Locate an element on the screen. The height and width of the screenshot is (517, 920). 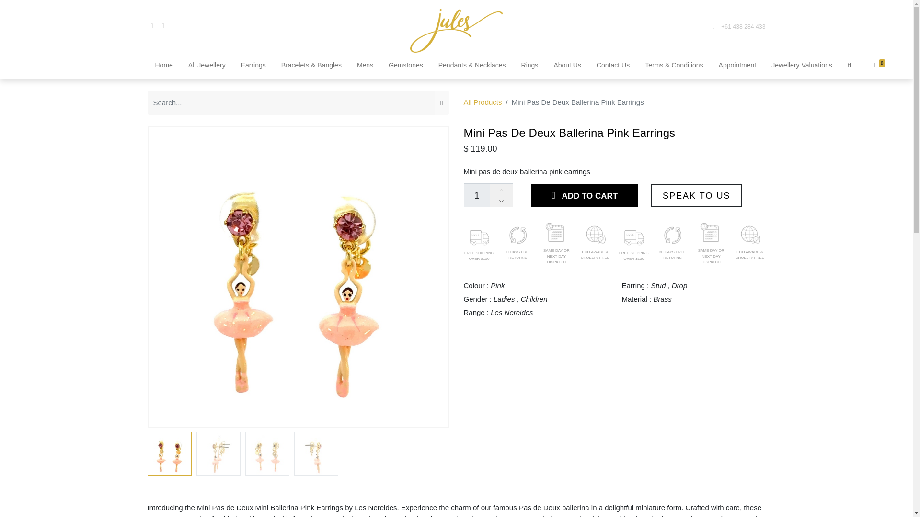
Appointment is located at coordinates (737, 66).